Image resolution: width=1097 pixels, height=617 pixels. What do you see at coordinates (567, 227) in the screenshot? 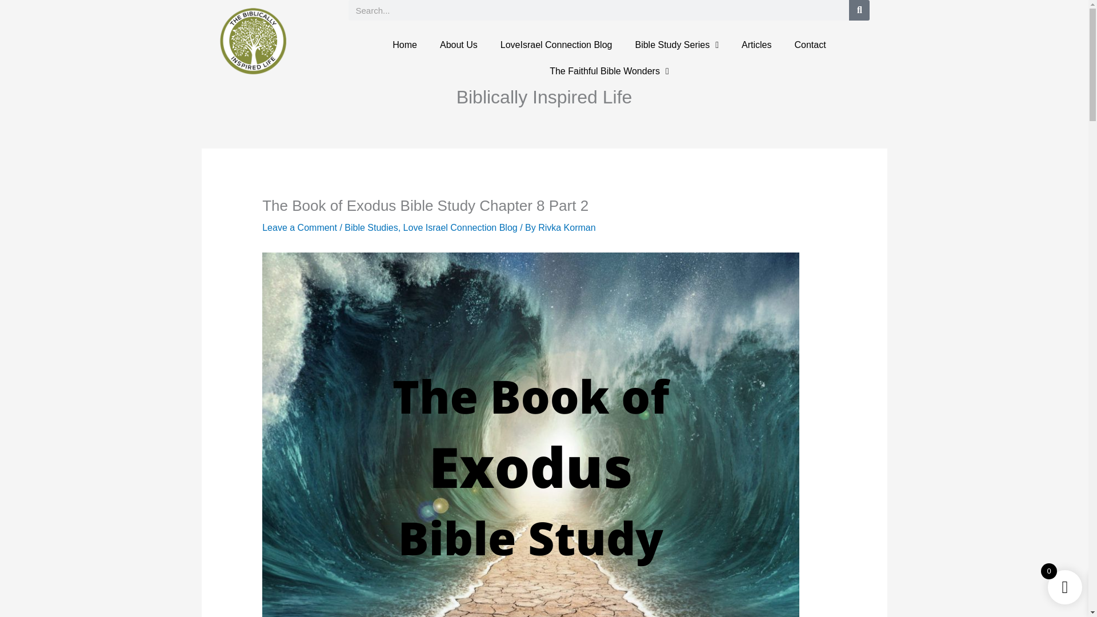
I see `View all posts by Rivka Korman` at bounding box center [567, 227].